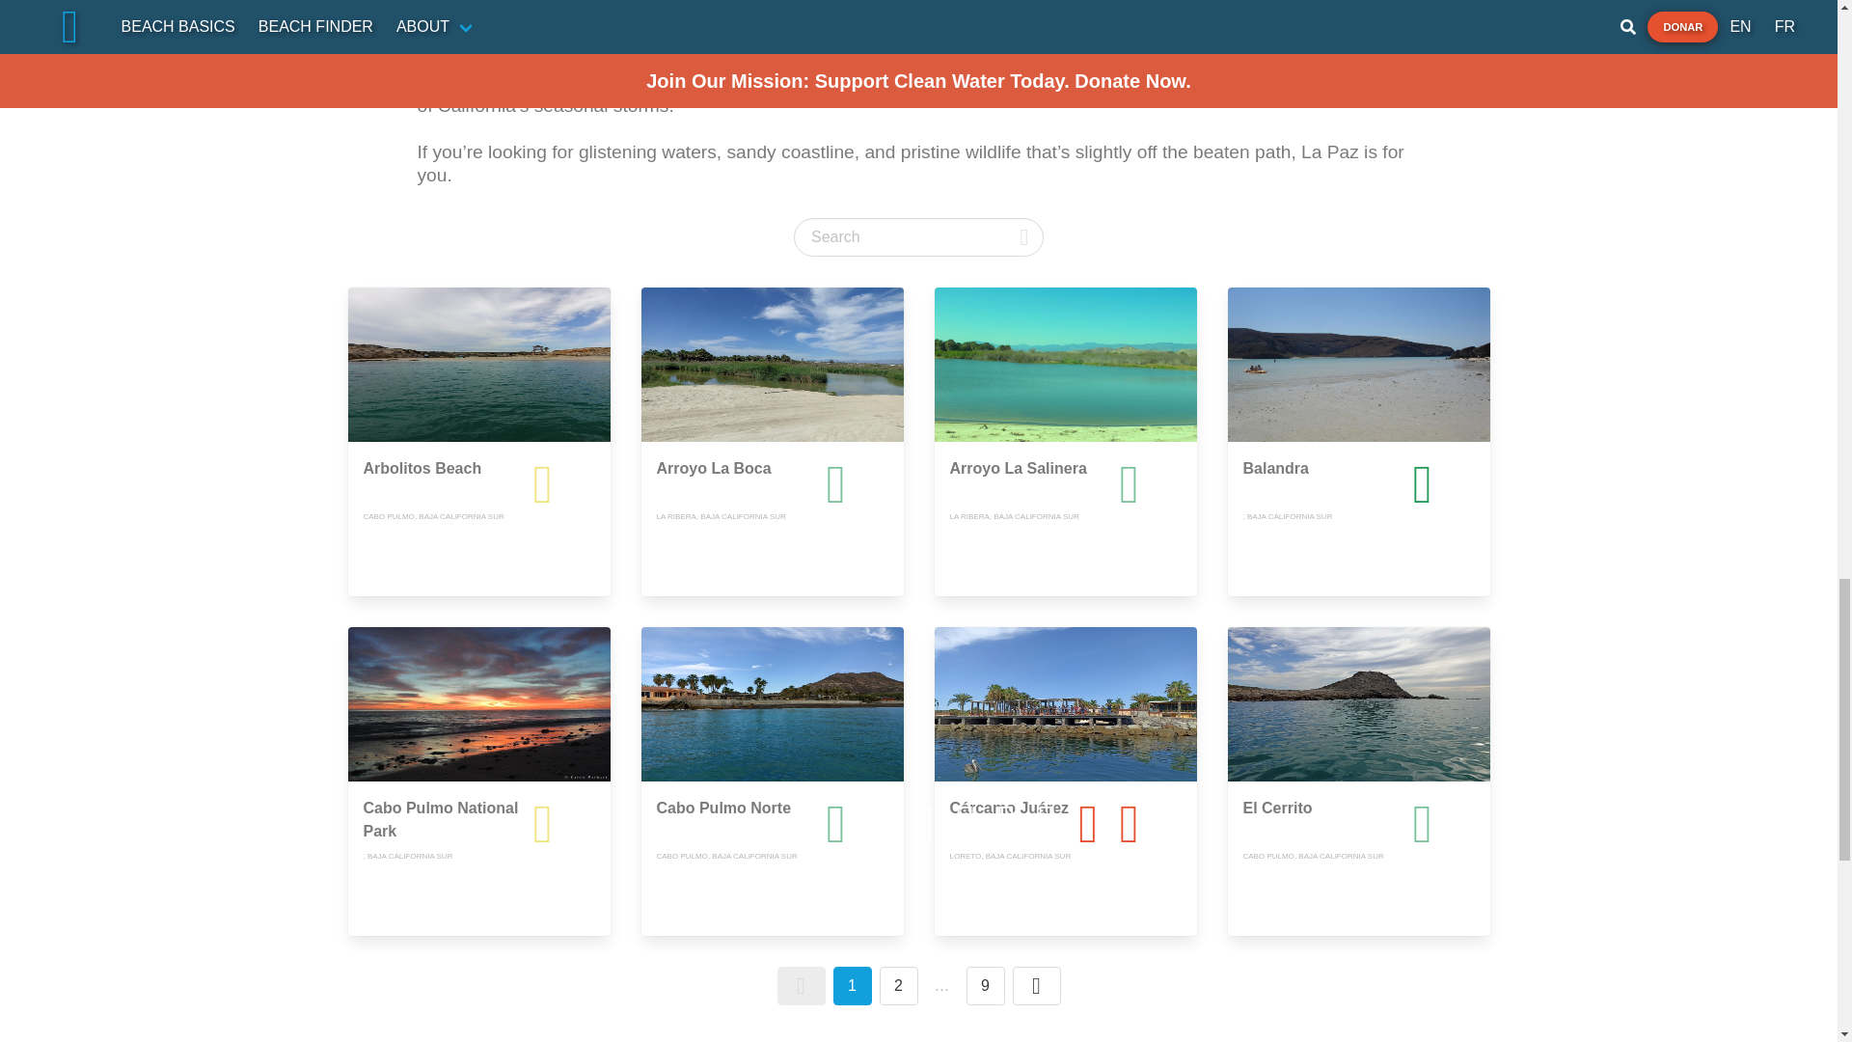 The width and height of the screenshot is (1852, 1042). What do you see at coordinates (1200, 823) in the screenshot?
I see `fail` at bounding box center [1200, 823].